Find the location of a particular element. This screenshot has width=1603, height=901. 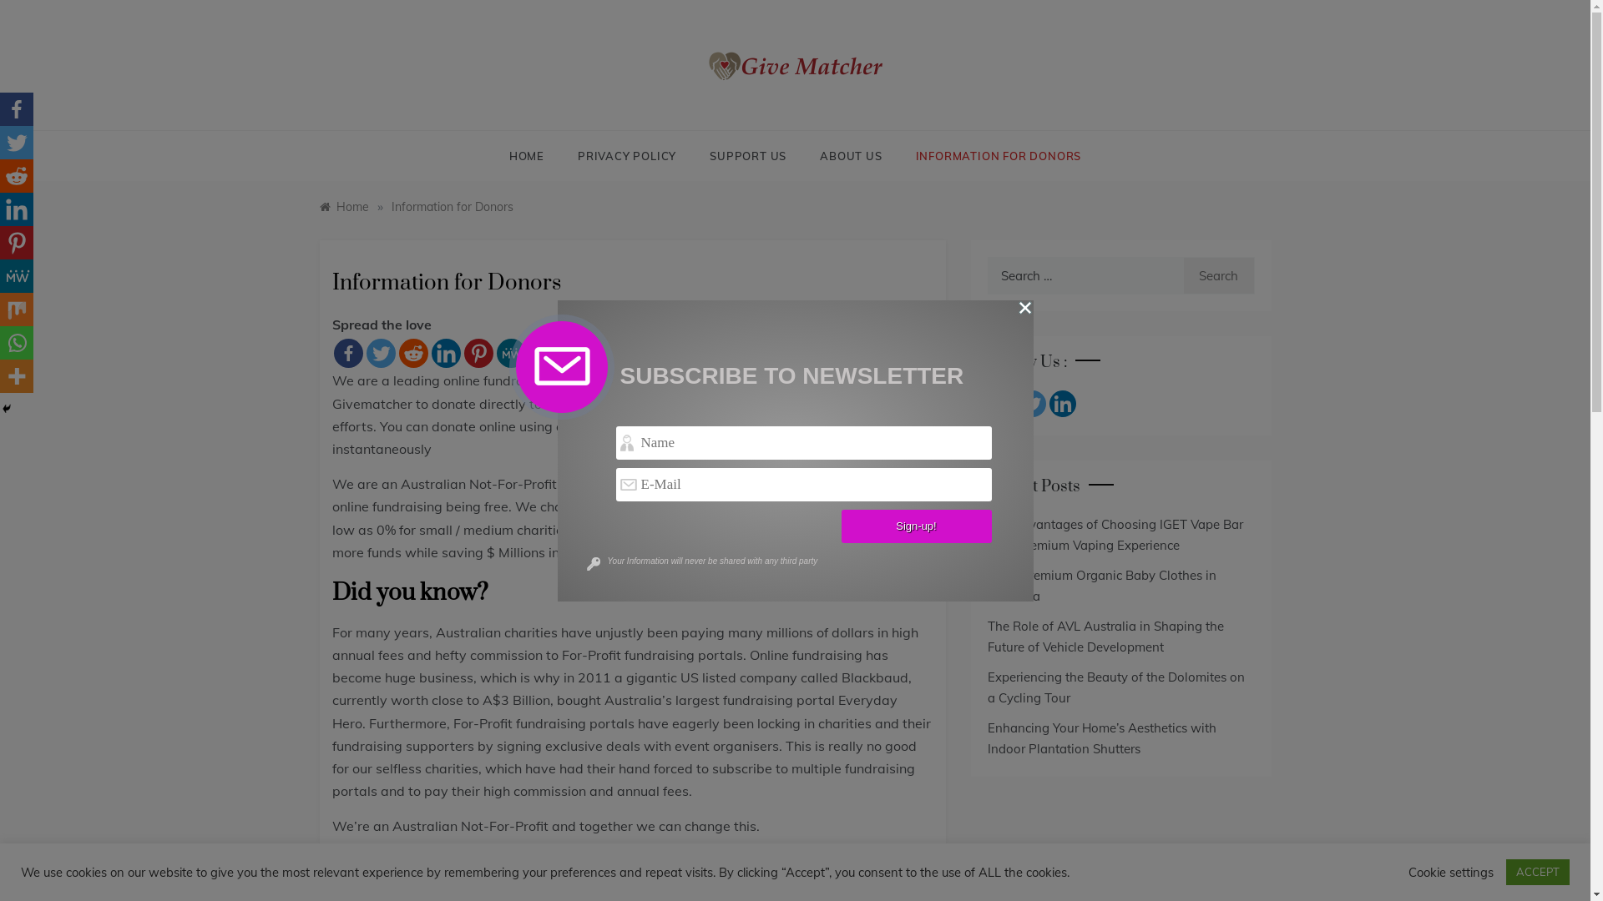

Pinterest is located at coordinates (479, 354).